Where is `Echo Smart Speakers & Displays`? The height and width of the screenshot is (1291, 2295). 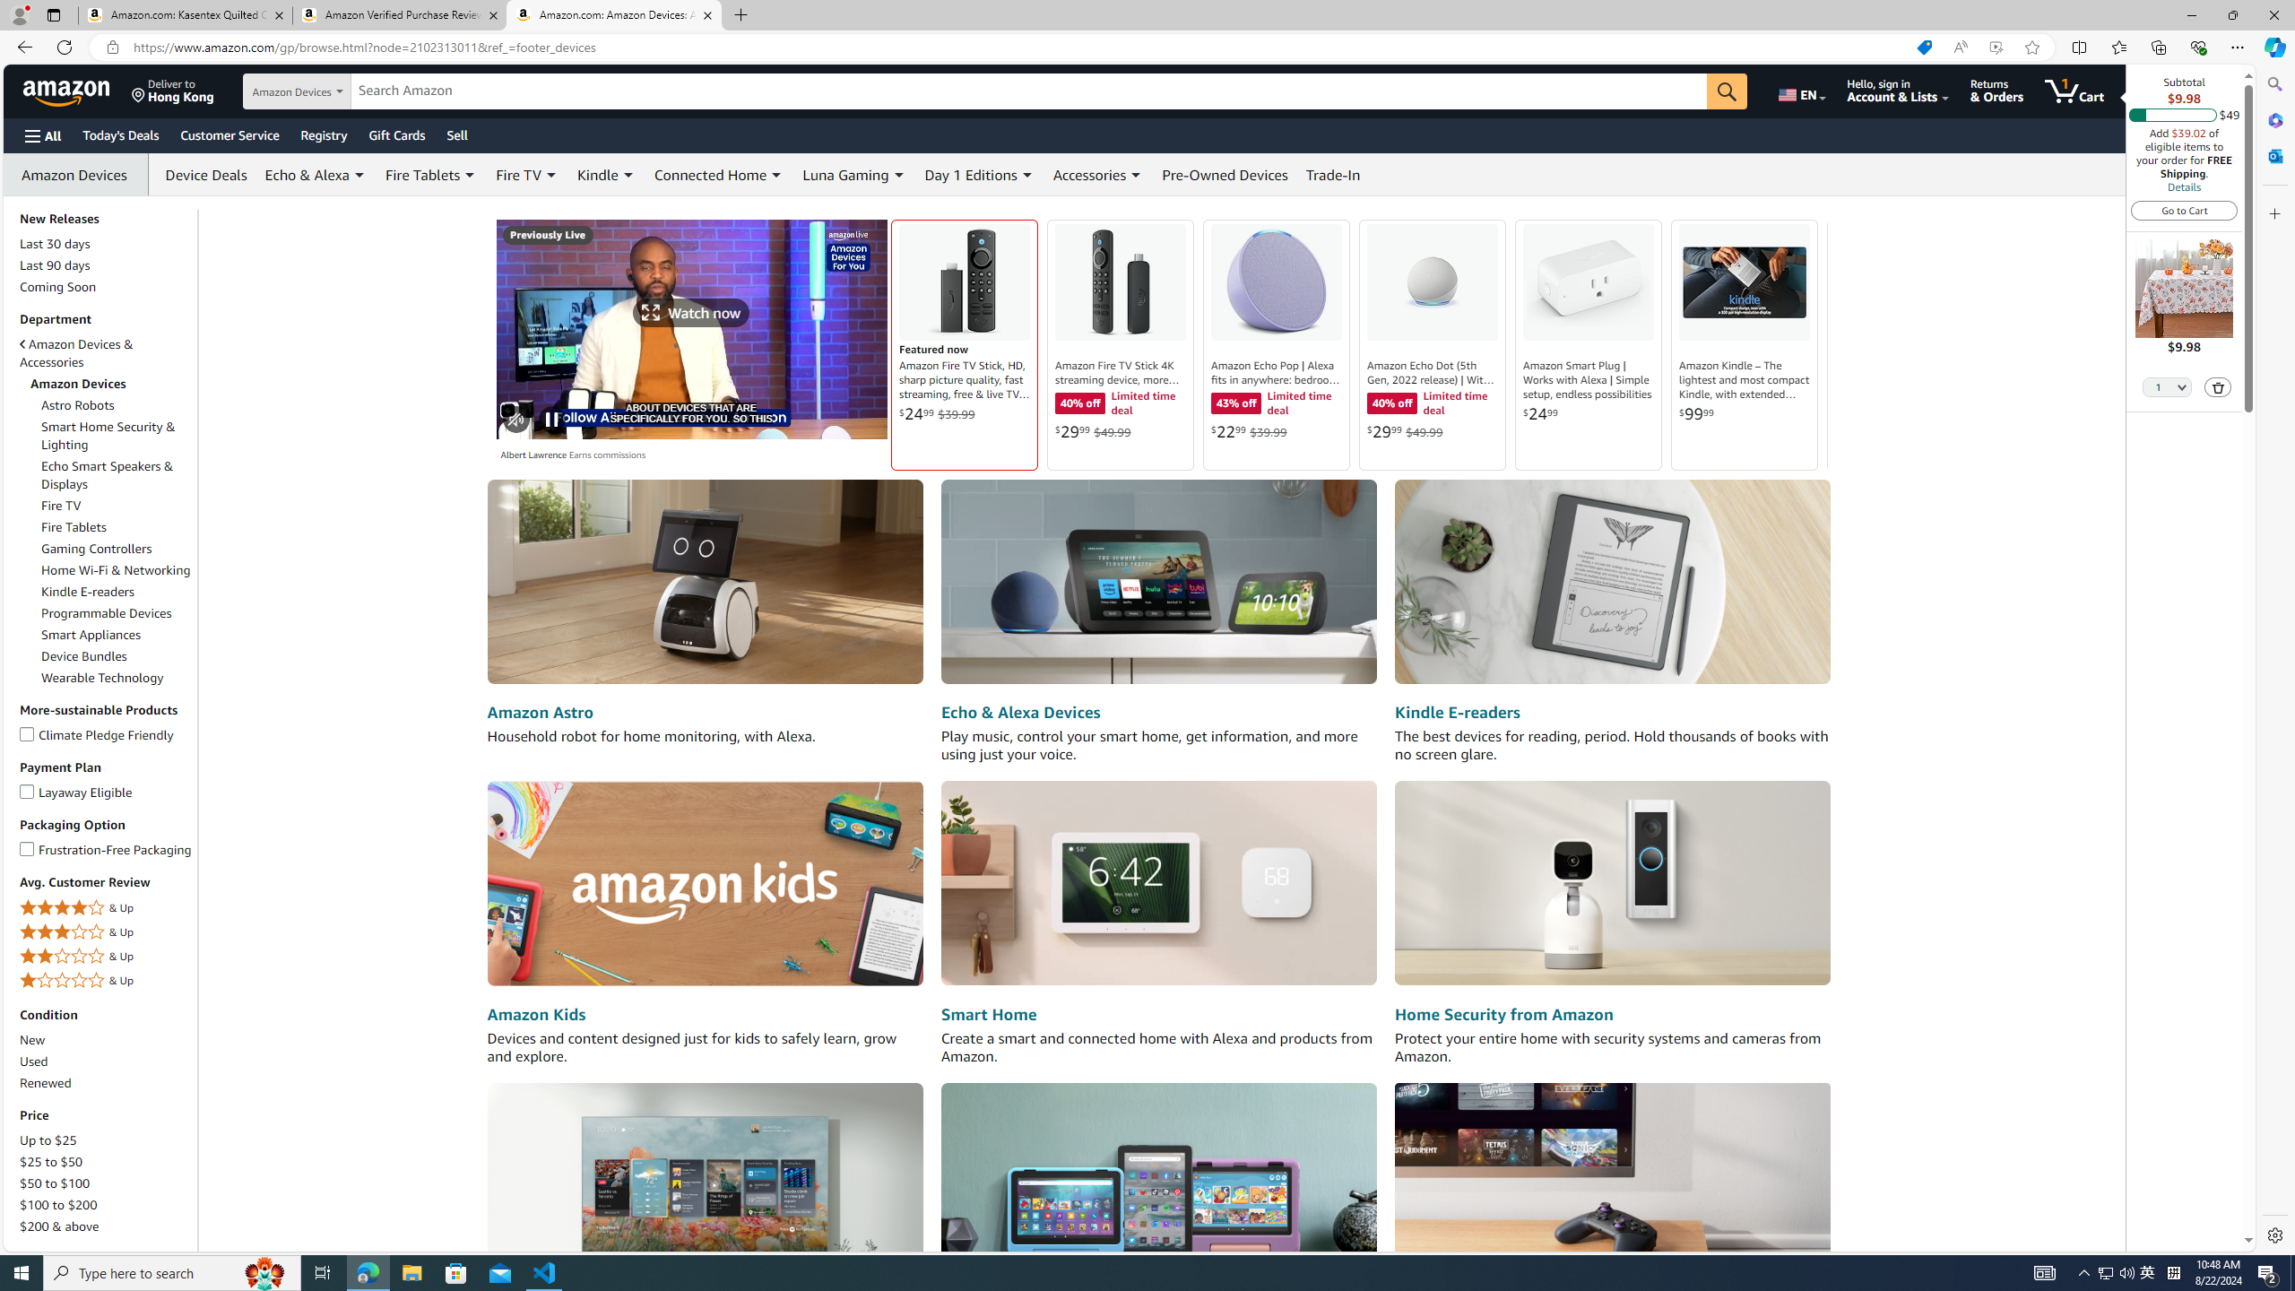 Echo Smart Speakers & Displays is located at coordinates (117, 475).